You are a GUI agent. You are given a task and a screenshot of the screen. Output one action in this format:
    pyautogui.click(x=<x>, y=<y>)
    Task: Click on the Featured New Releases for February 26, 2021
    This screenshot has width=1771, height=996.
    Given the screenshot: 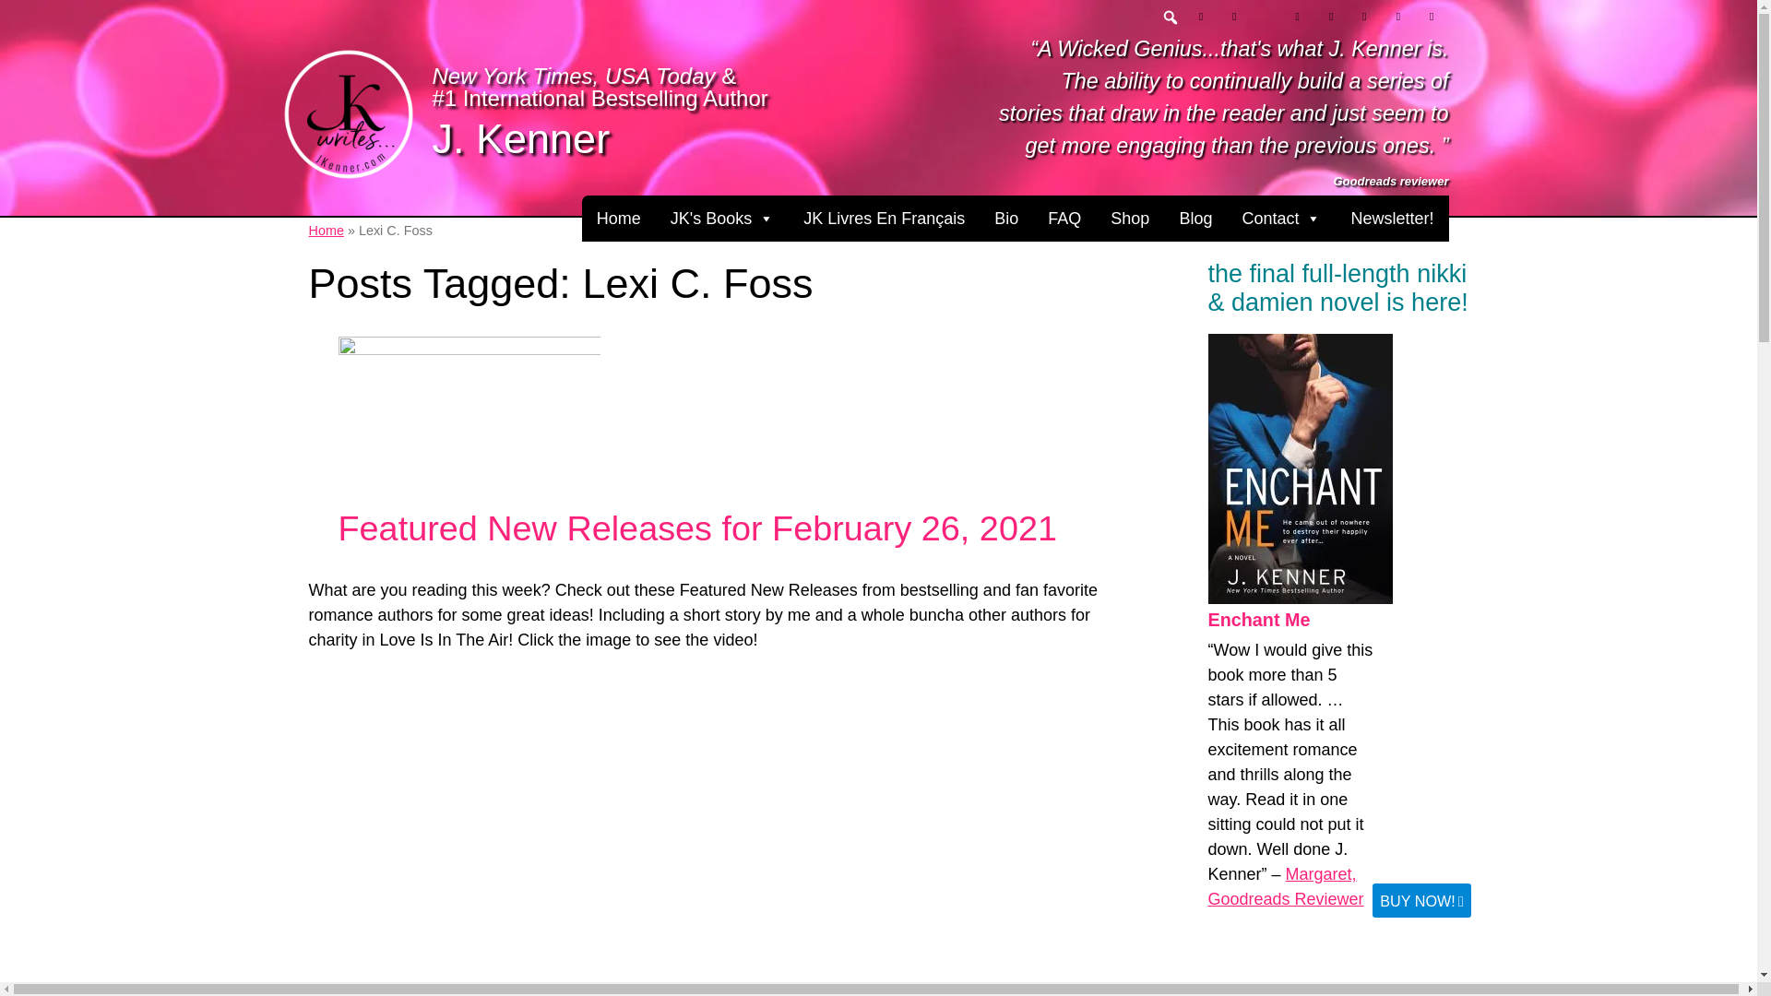 What is the action you would take?
    pyautogui.click(x=469, y=422)
    